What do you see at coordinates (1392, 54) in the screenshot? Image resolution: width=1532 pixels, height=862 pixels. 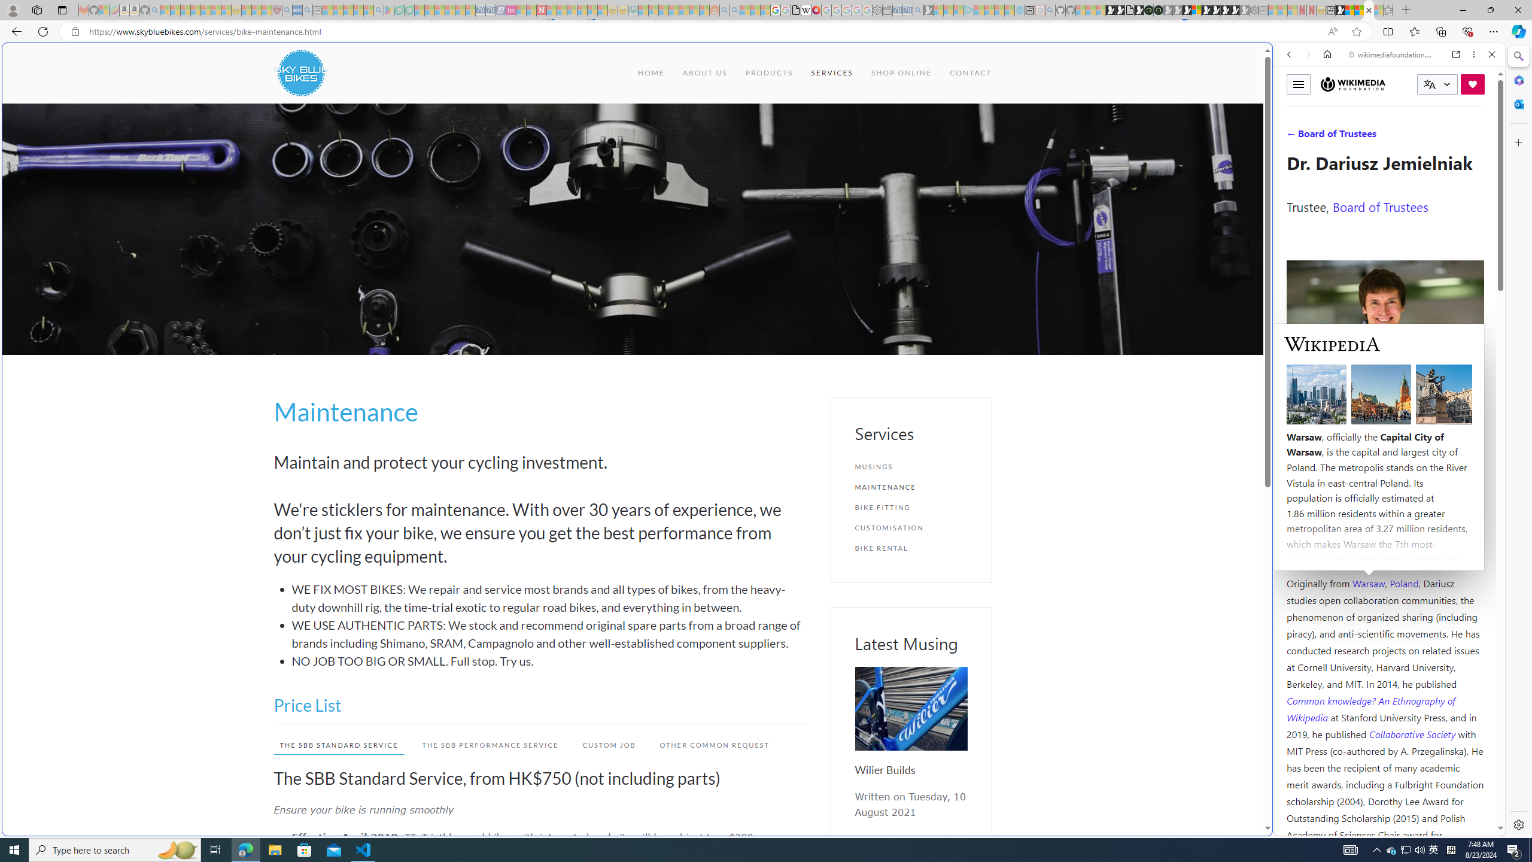 I see `wikimediafoundation.org` at bounding box center [1392, 54].